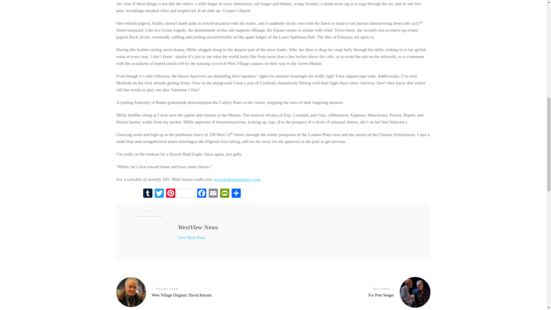 The image size is (551, 310). Describe the element at coordinates (202, 194) in the screenshot. I see `Facebook` at that location.